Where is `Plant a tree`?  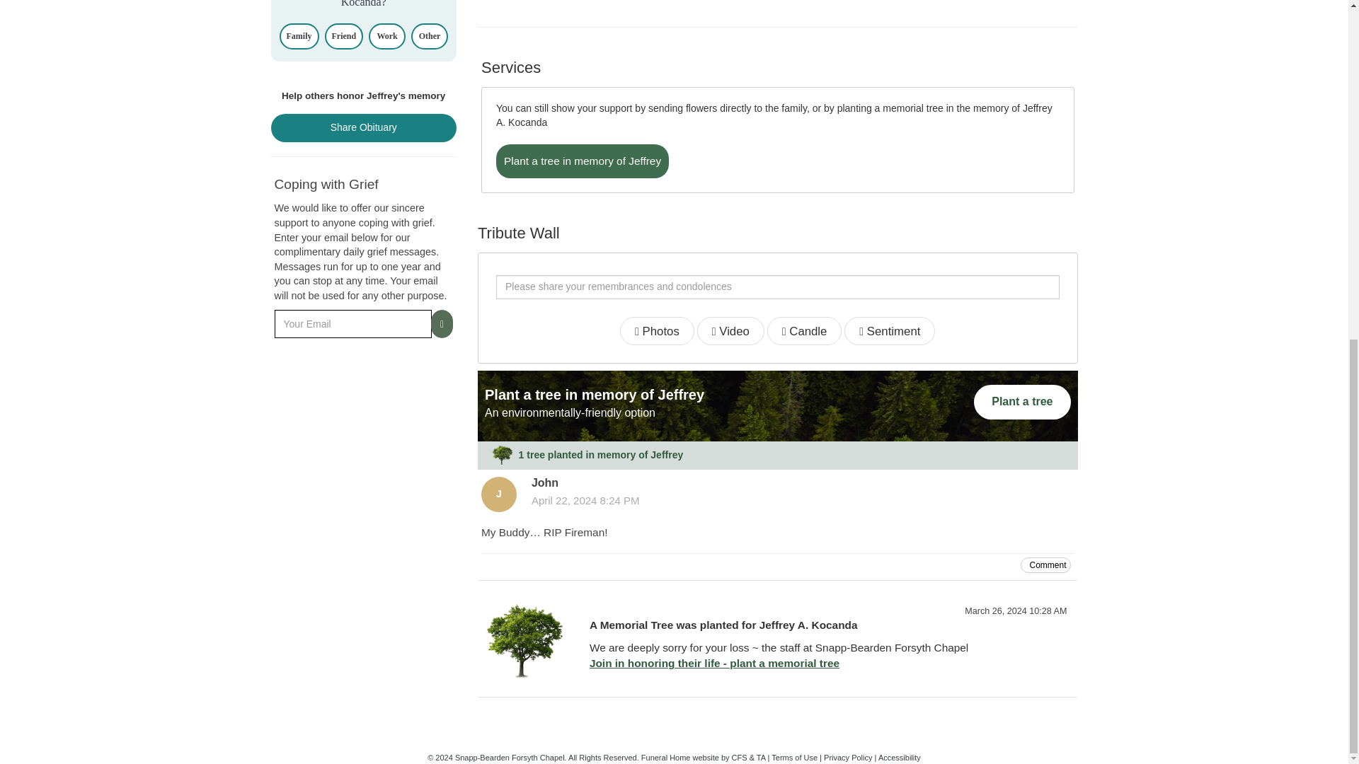 Plant a tree is located at coordinates (1022, 402).